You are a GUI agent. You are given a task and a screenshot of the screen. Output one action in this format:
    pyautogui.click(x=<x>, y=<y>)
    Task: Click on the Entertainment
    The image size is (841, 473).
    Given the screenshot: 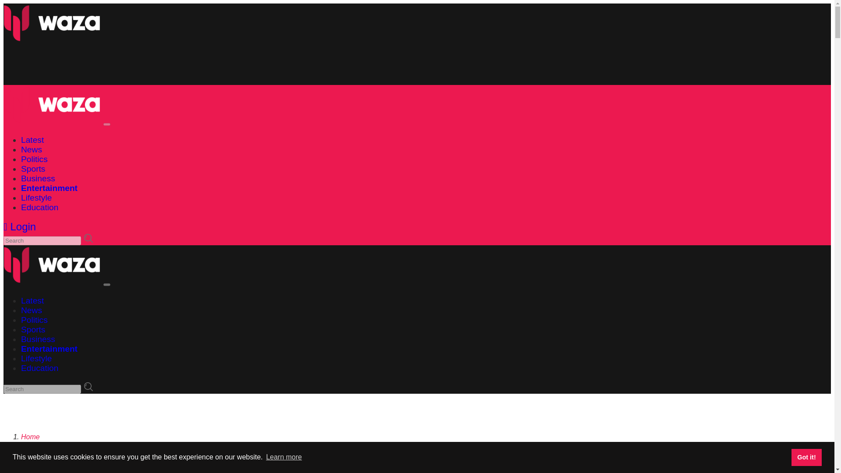 What is the action you would take?
    pyautogui.click(x=43, y=444)
    